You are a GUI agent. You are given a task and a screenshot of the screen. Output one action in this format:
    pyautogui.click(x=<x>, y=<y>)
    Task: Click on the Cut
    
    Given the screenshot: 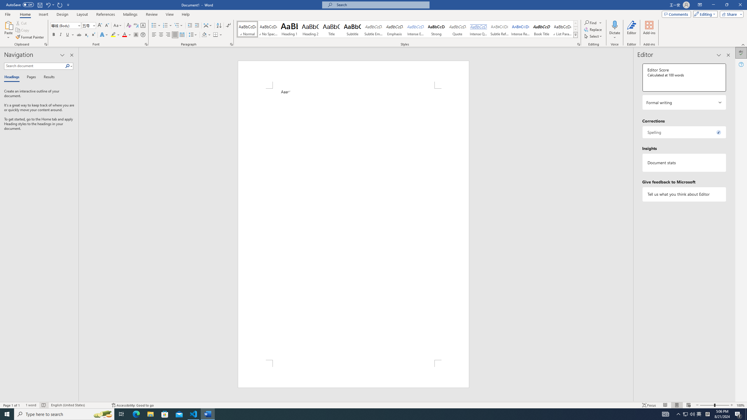 What is the action you would take?
    pyautogui.click(x=22, y=23)
    